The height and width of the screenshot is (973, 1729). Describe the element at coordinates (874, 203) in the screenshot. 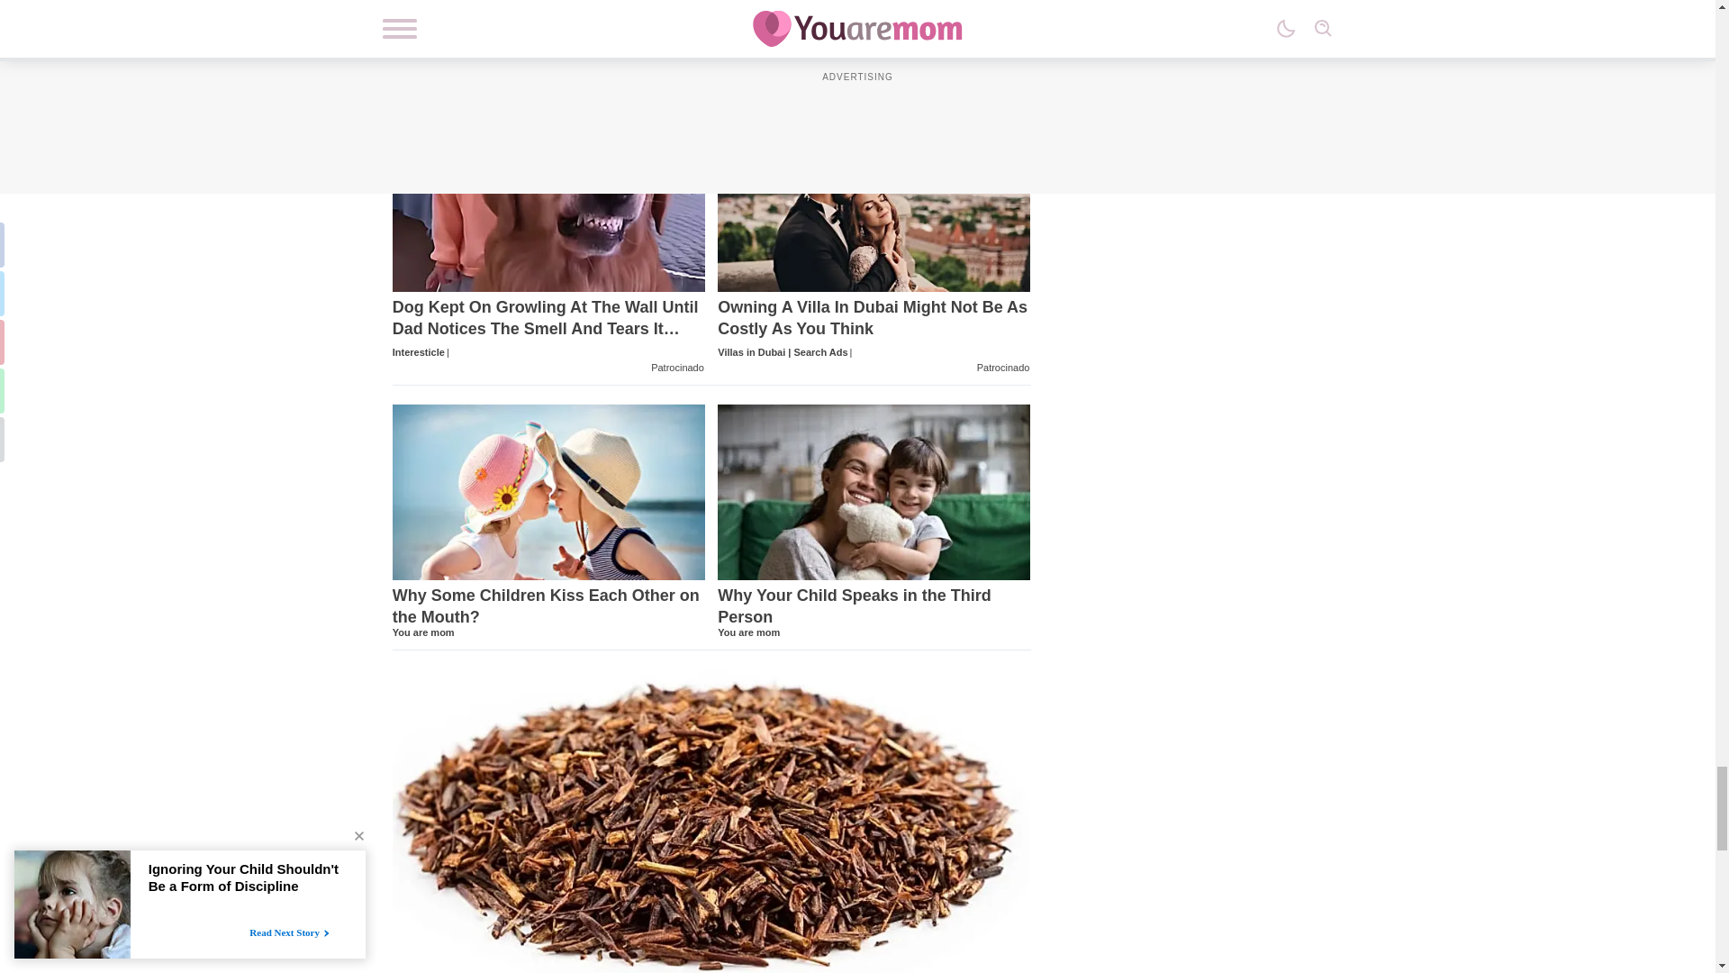

I see `Owning A Villa In Dubai Might Not Be As Costly As You Think` at that location.